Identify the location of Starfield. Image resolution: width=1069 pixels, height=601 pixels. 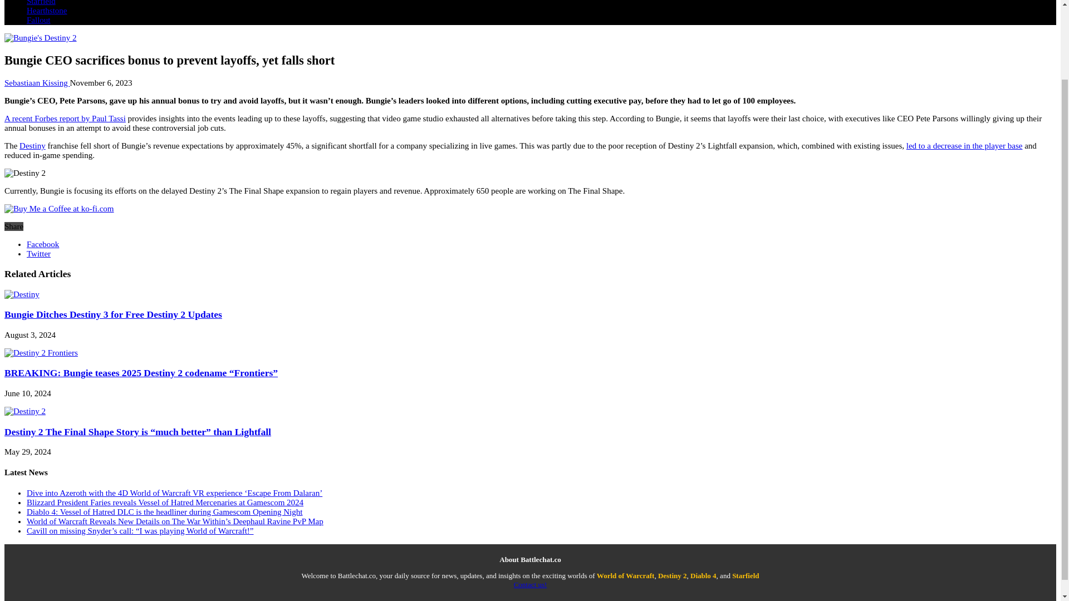
(41, 2).